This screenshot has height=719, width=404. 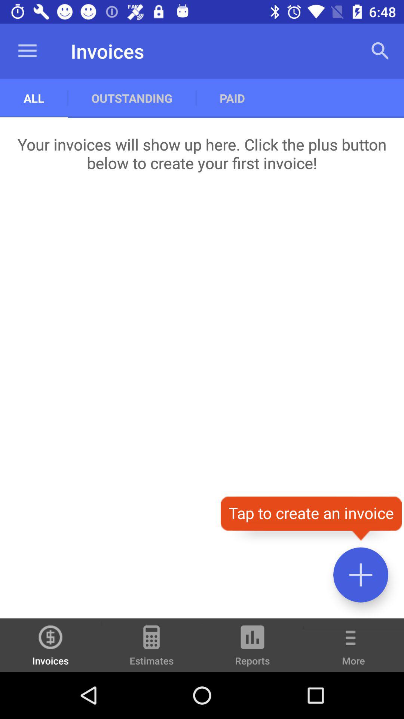 I want to click on launch the app to the left of the outstanding, so click(x=27, y=51).